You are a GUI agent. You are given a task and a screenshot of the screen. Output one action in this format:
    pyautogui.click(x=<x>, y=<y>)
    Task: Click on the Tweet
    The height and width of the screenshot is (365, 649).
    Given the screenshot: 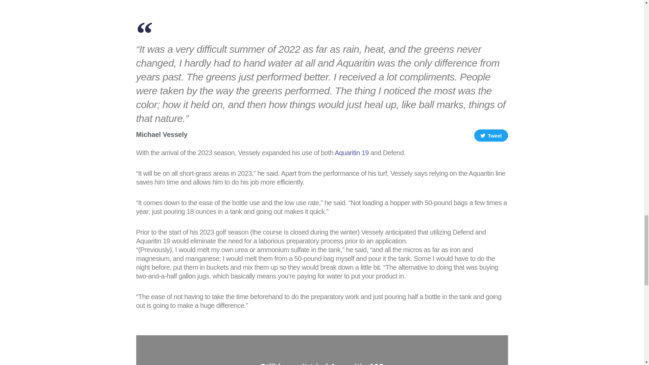 What is the action you would take?
    pyautogui.click(x=491, y=136)
    